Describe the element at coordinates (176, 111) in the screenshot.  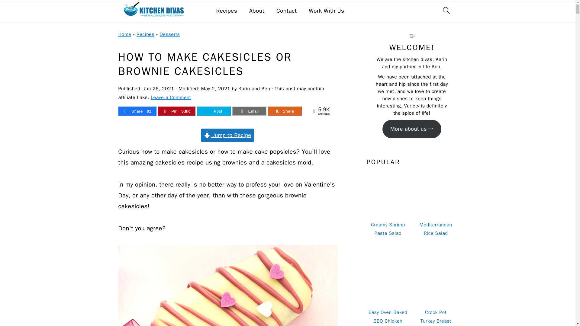
I see `Pin5.8K` at that location.